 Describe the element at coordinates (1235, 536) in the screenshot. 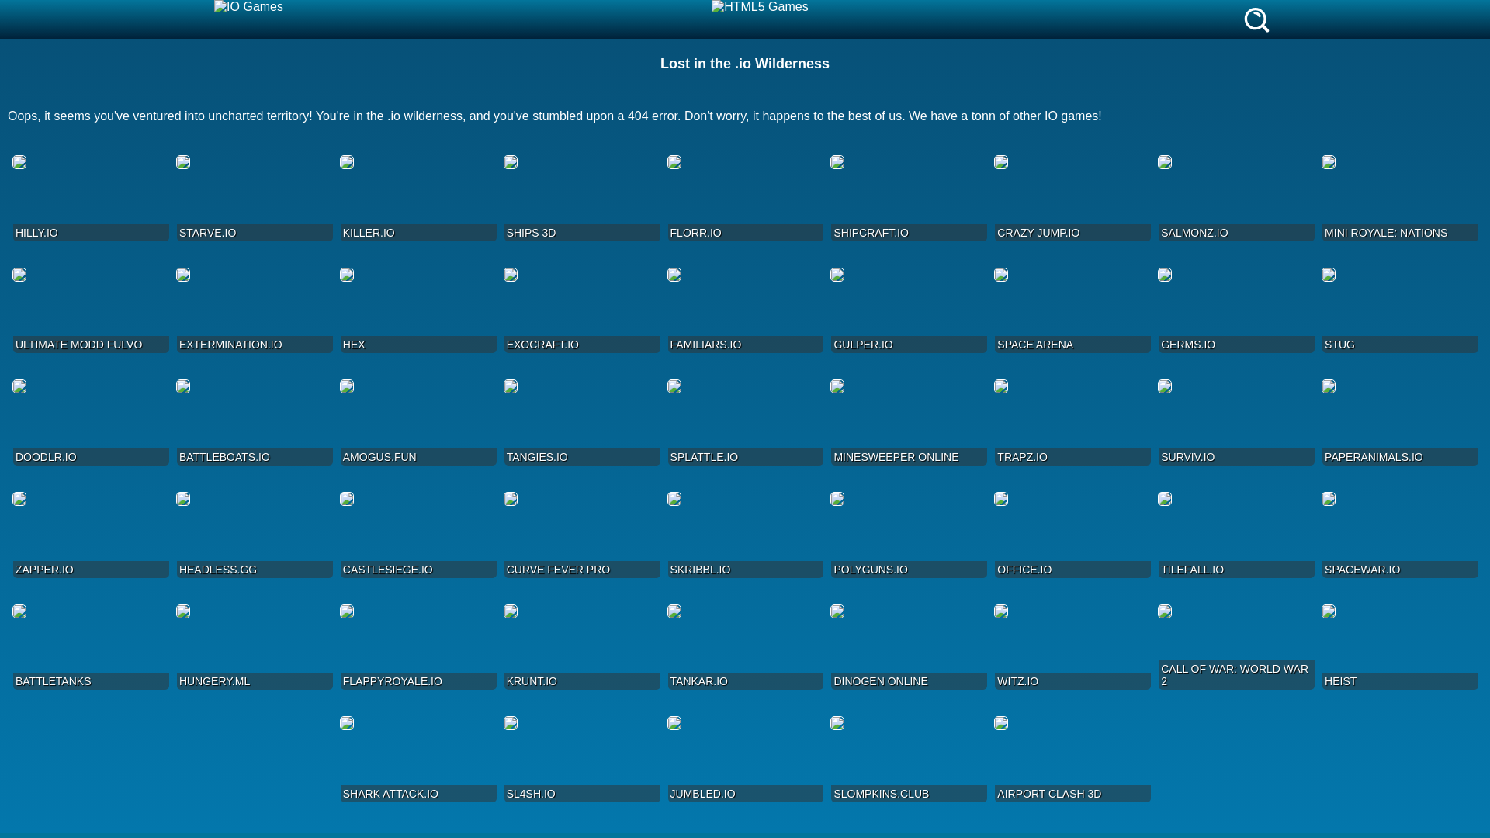

I see `TILEFALL.IO` at that location.